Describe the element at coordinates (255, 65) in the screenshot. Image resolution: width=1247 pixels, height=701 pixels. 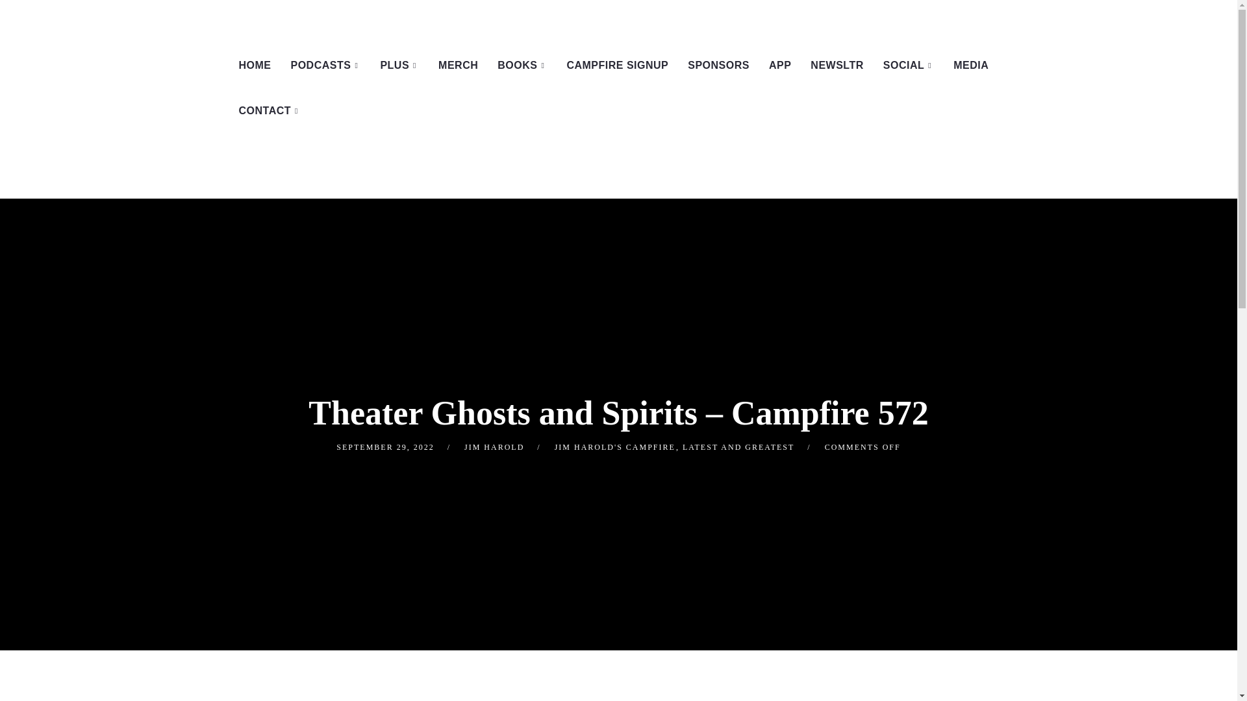
I see `HOME` at that location.